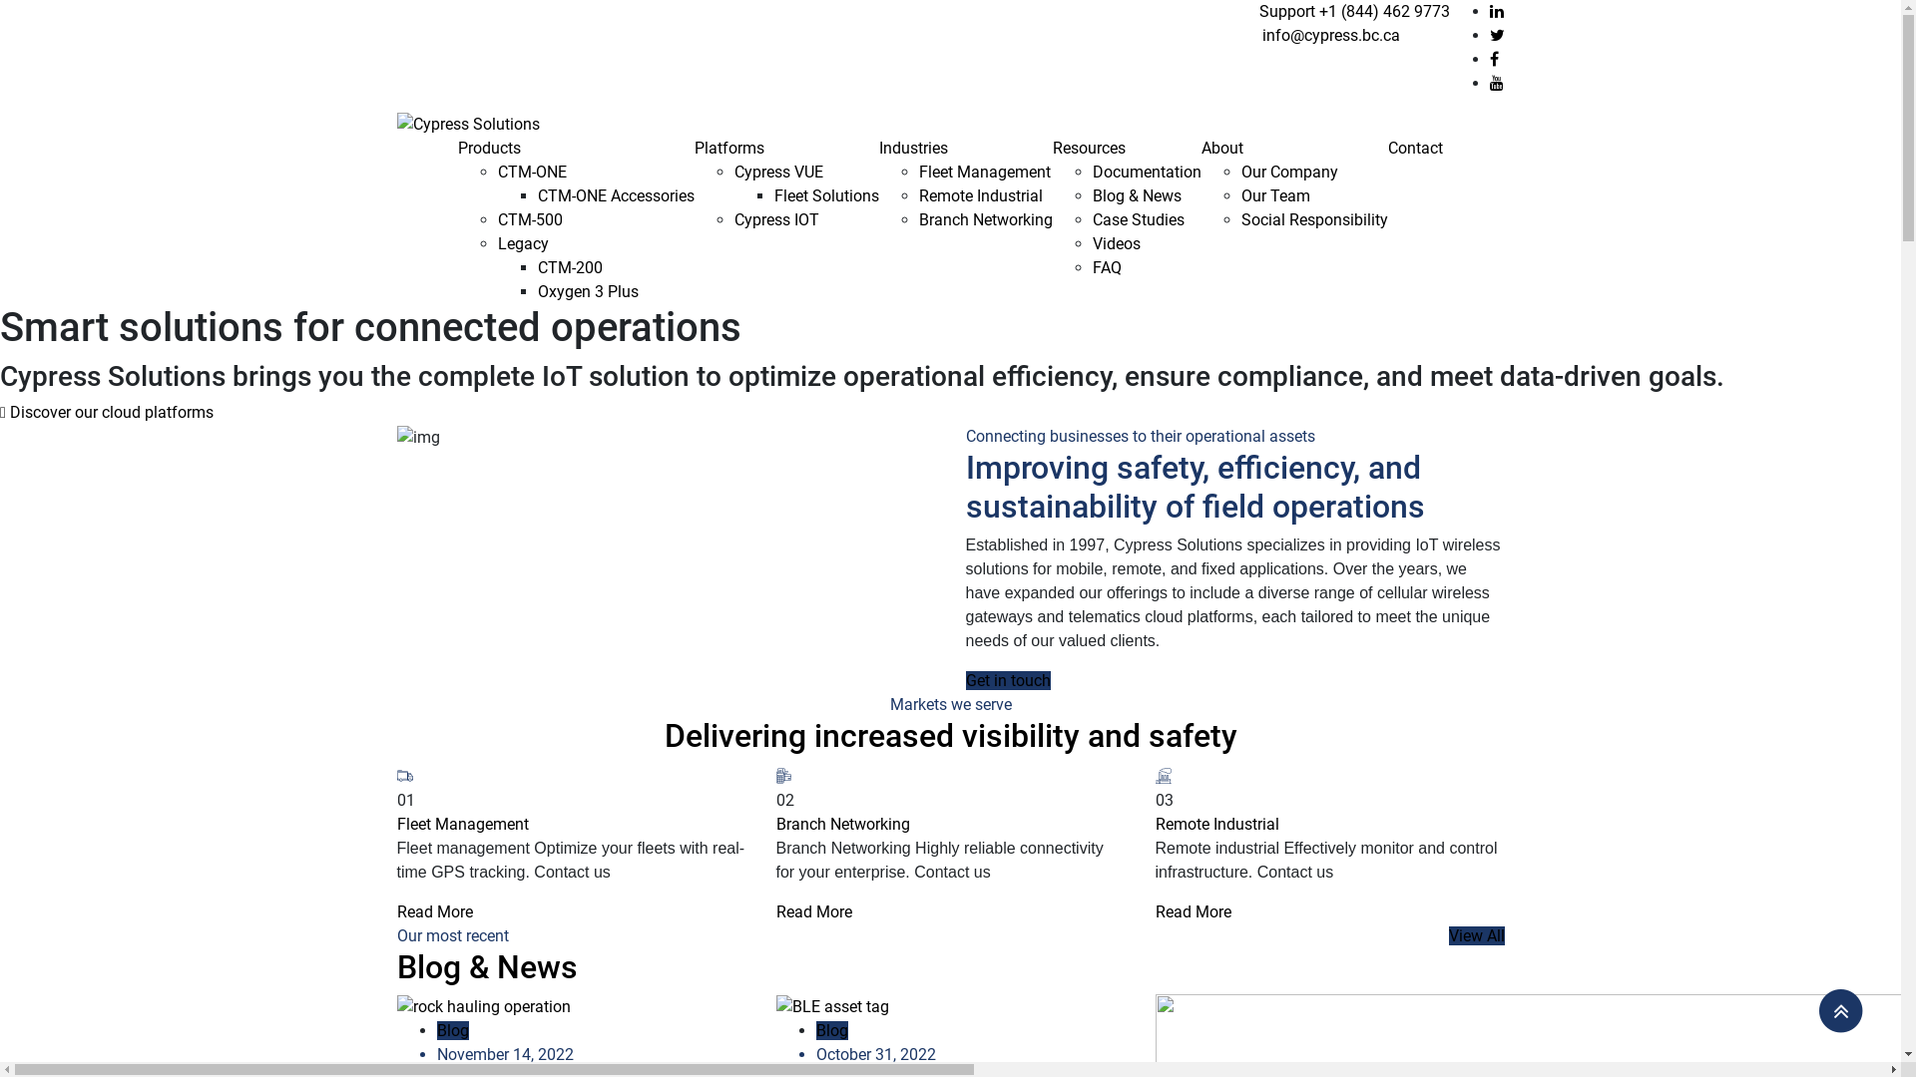  I want to click on Get in touch, so click(1008, 680).